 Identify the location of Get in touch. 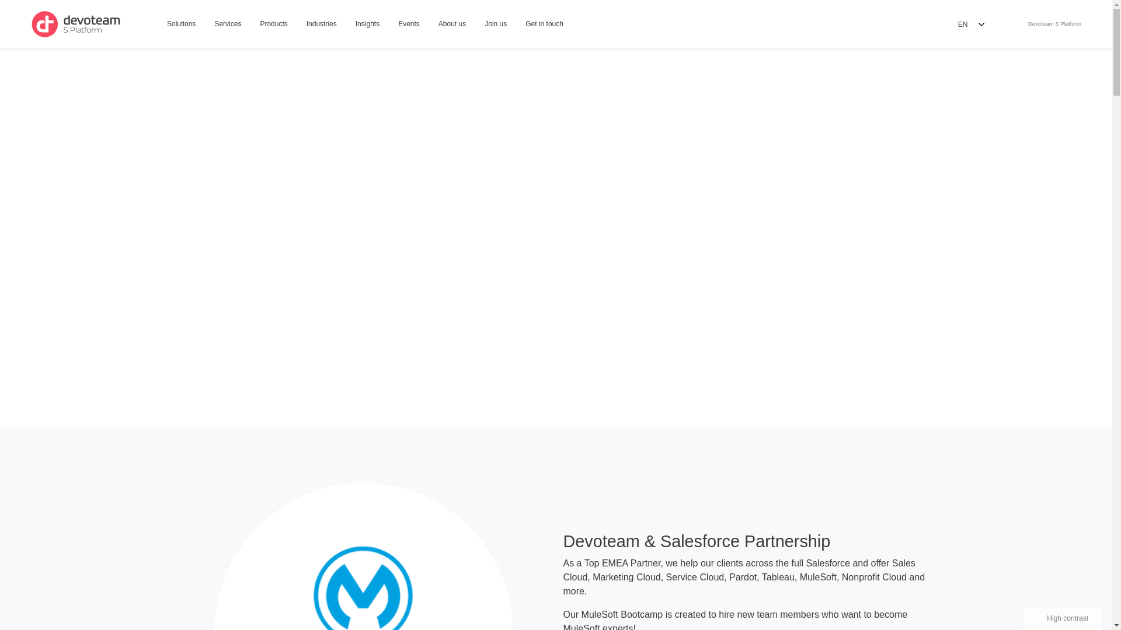
(273, 24).